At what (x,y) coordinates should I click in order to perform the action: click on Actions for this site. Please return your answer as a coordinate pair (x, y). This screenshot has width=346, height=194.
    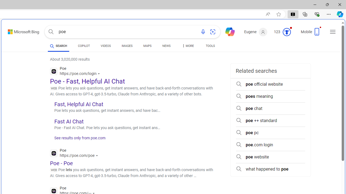
    Looking at the image, I should click on (97, 156).